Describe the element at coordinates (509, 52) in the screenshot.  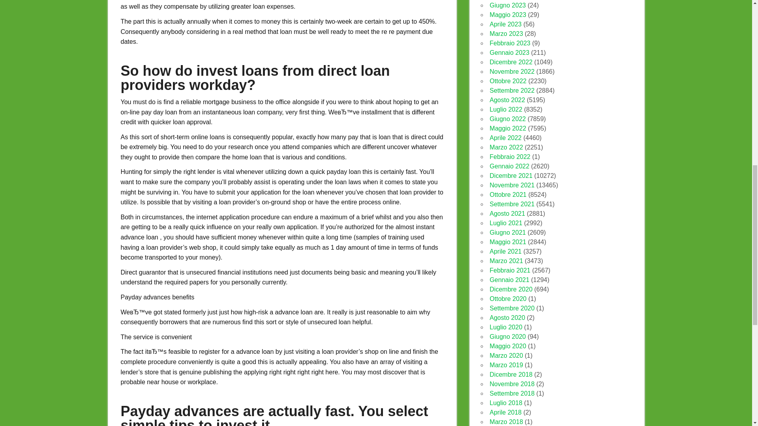
I see `Gennaio 2023` at that location.